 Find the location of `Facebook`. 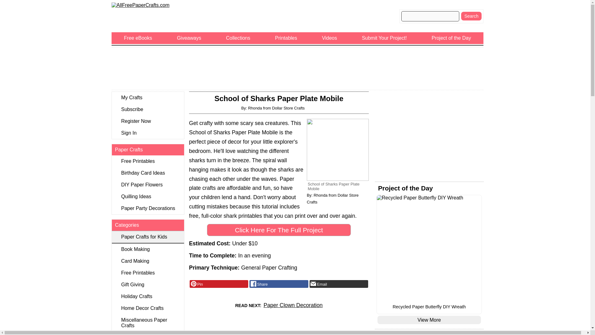

Facebook is located at coordinates (279, 284).